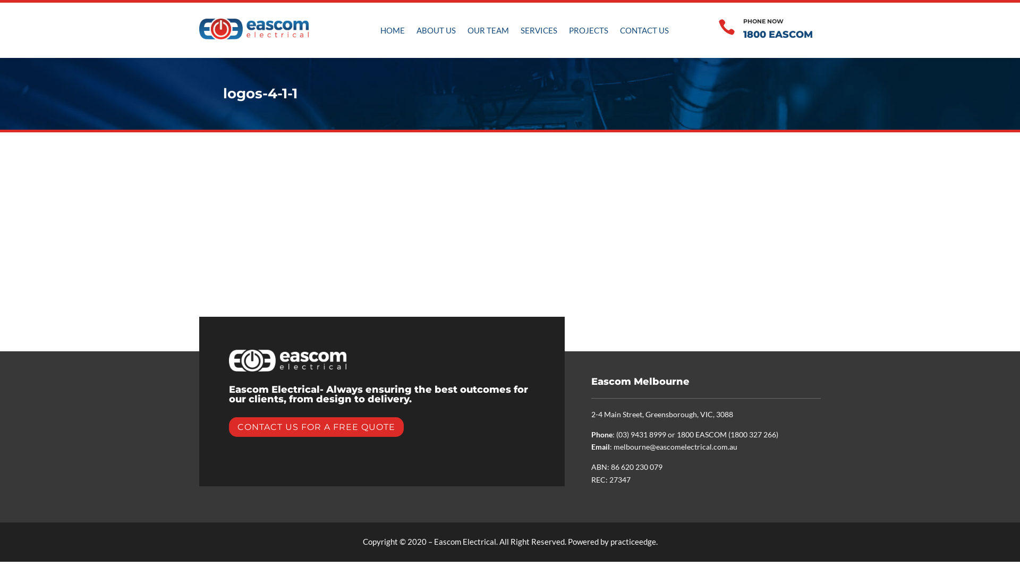 Image resolution: width=1020 pixels, height=574 pixels. I want to click on 1800 EASCOM, so click(702, 435).